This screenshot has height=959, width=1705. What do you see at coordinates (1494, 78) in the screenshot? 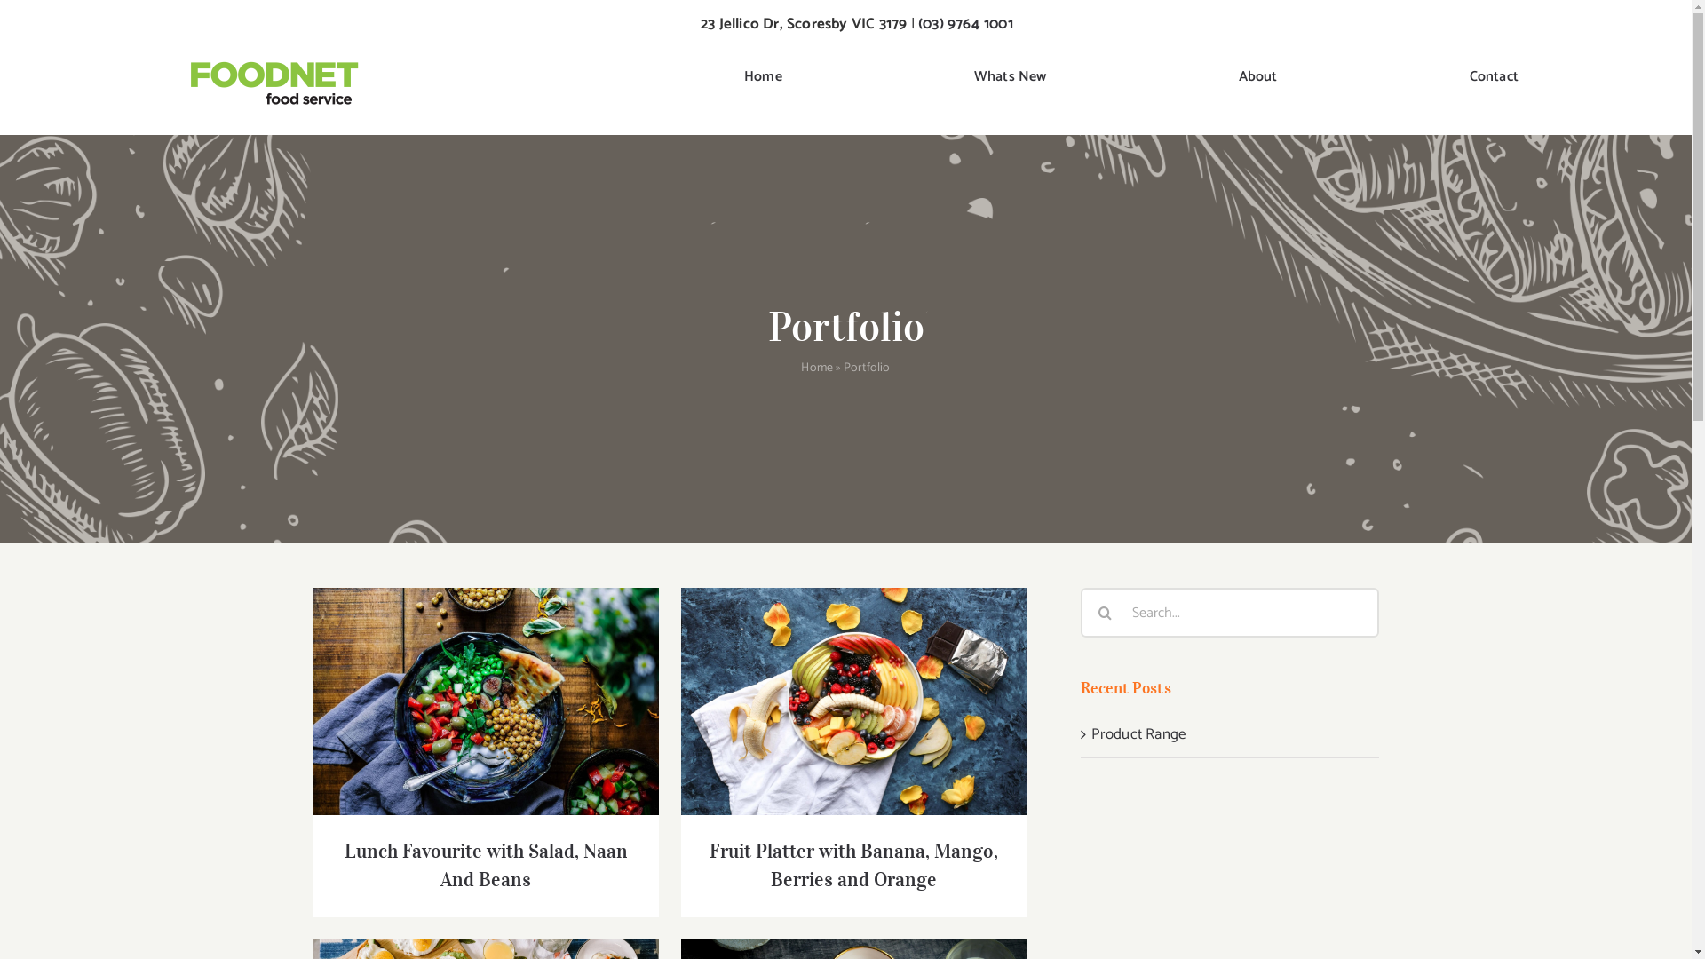
I see `Contact` at bounding box center [1494, 78].